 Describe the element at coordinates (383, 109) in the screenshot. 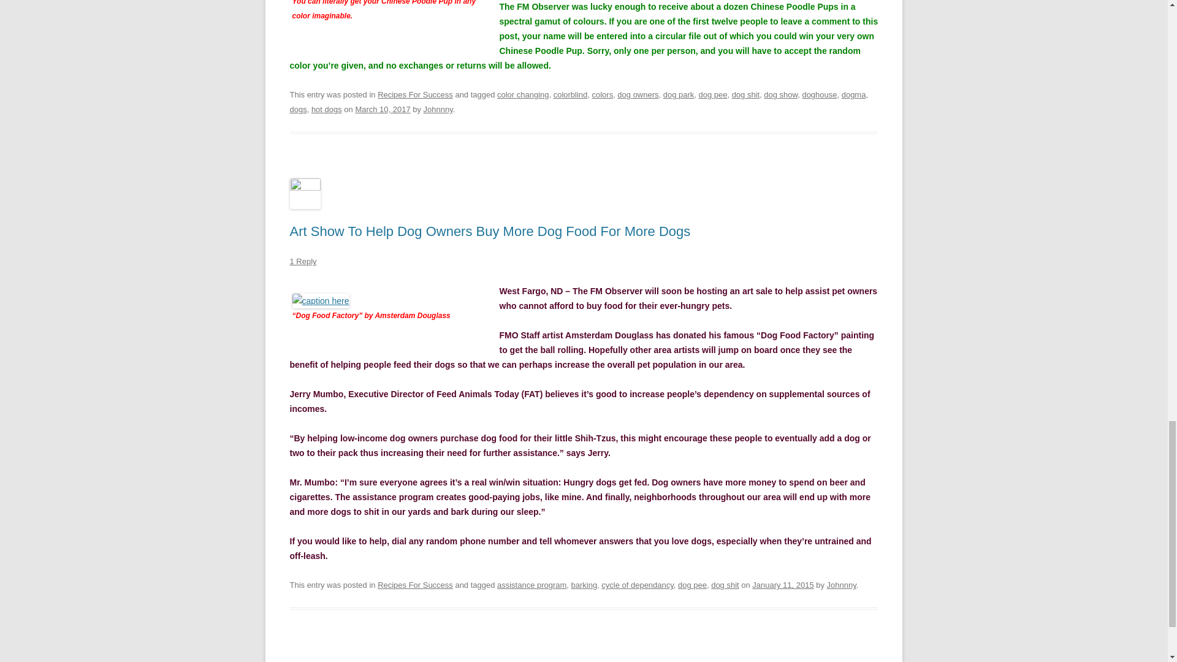

I see `6:57 AM` at that location.